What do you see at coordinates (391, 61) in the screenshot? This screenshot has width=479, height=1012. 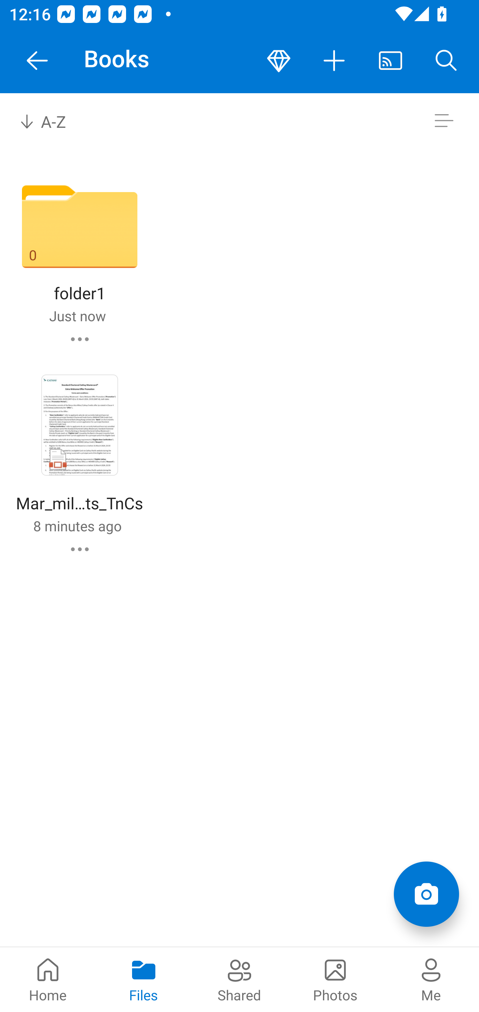 I see `Cast. Disconnected` at bounding box center [391, 61].